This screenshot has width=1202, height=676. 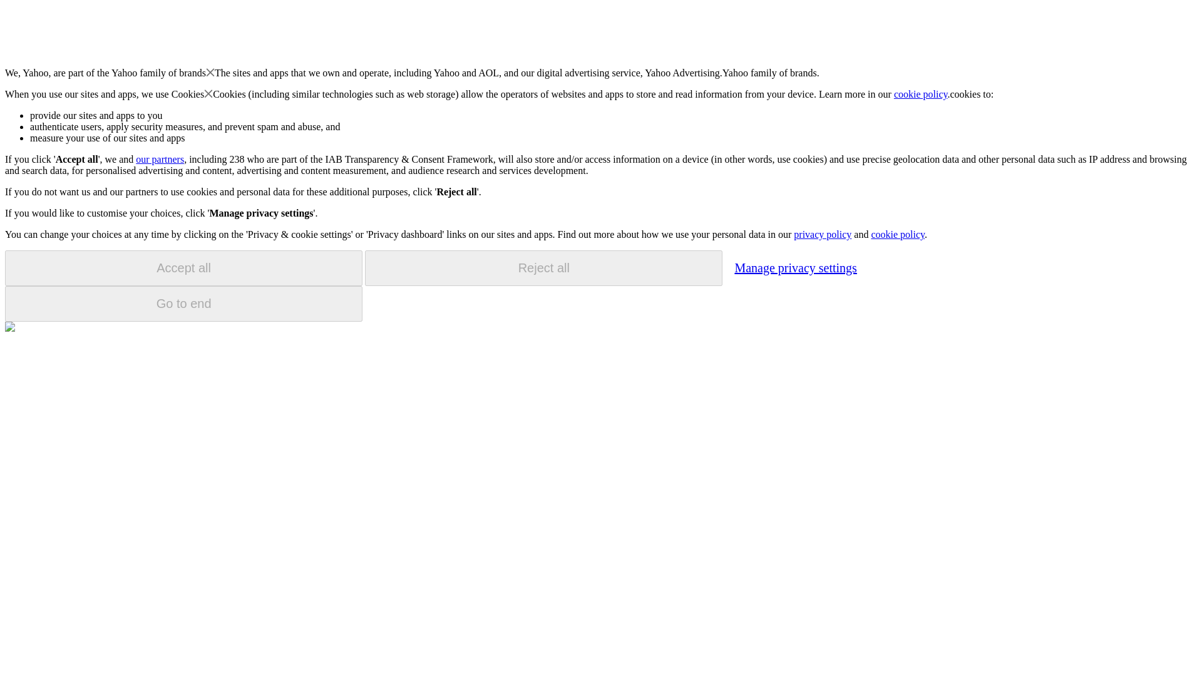 I want to click on Reject all, so click(x=543, y=268).